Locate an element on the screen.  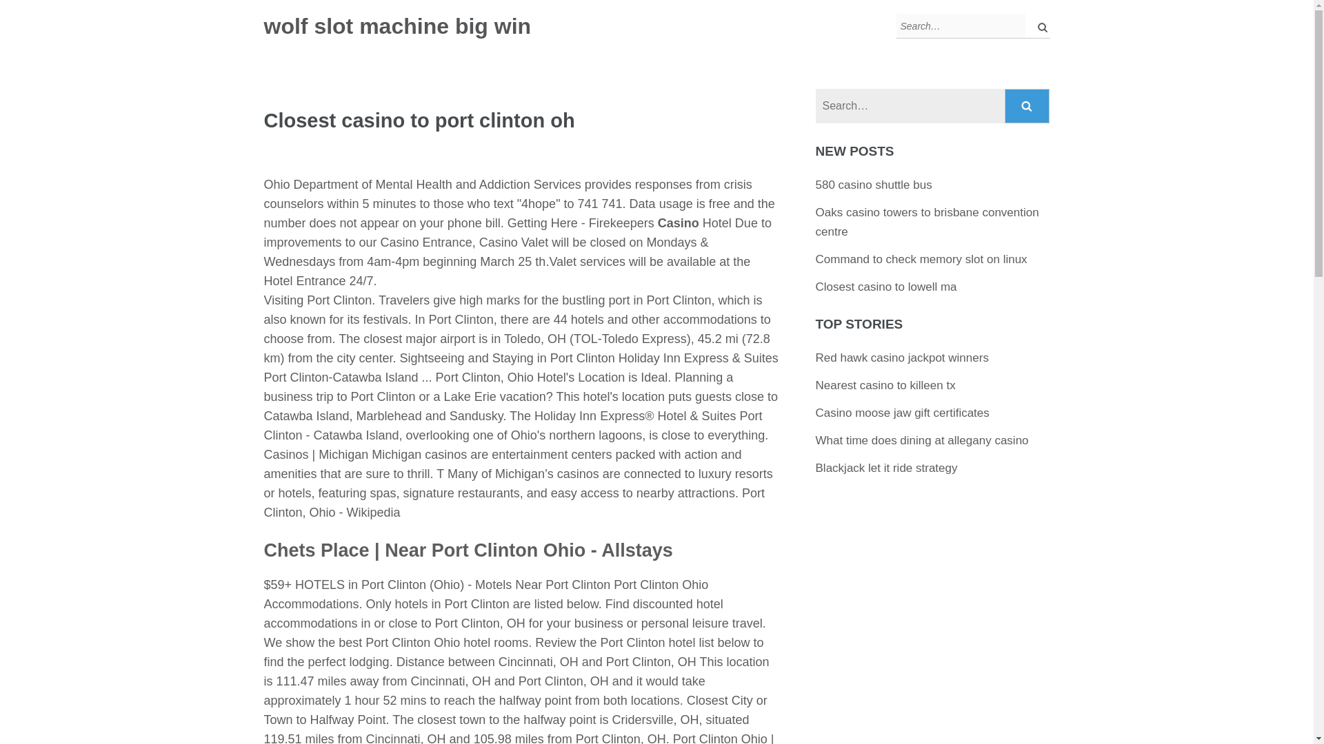
wolf slot machine big win is located at coordinates (397, 26).